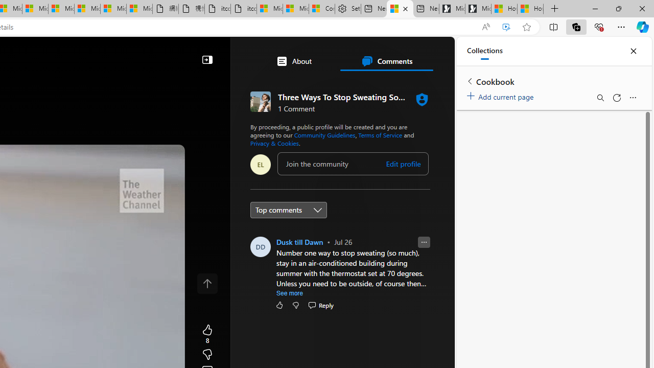 Image resolution: width=654 pixels, height=368 pixels. I want to click on Dusk till Dawn, so click(300, 242).